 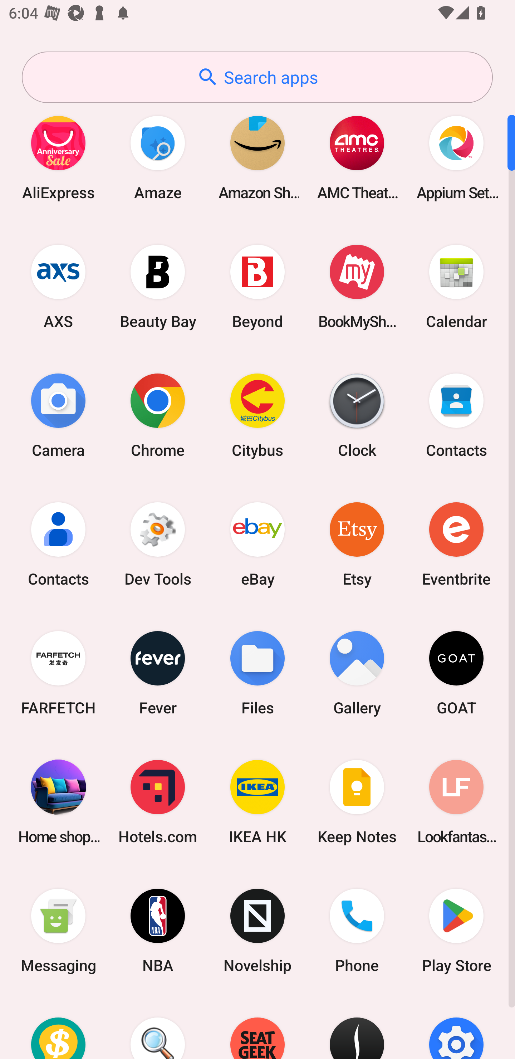 I want to click on Fever, so click(x=158, y=673).